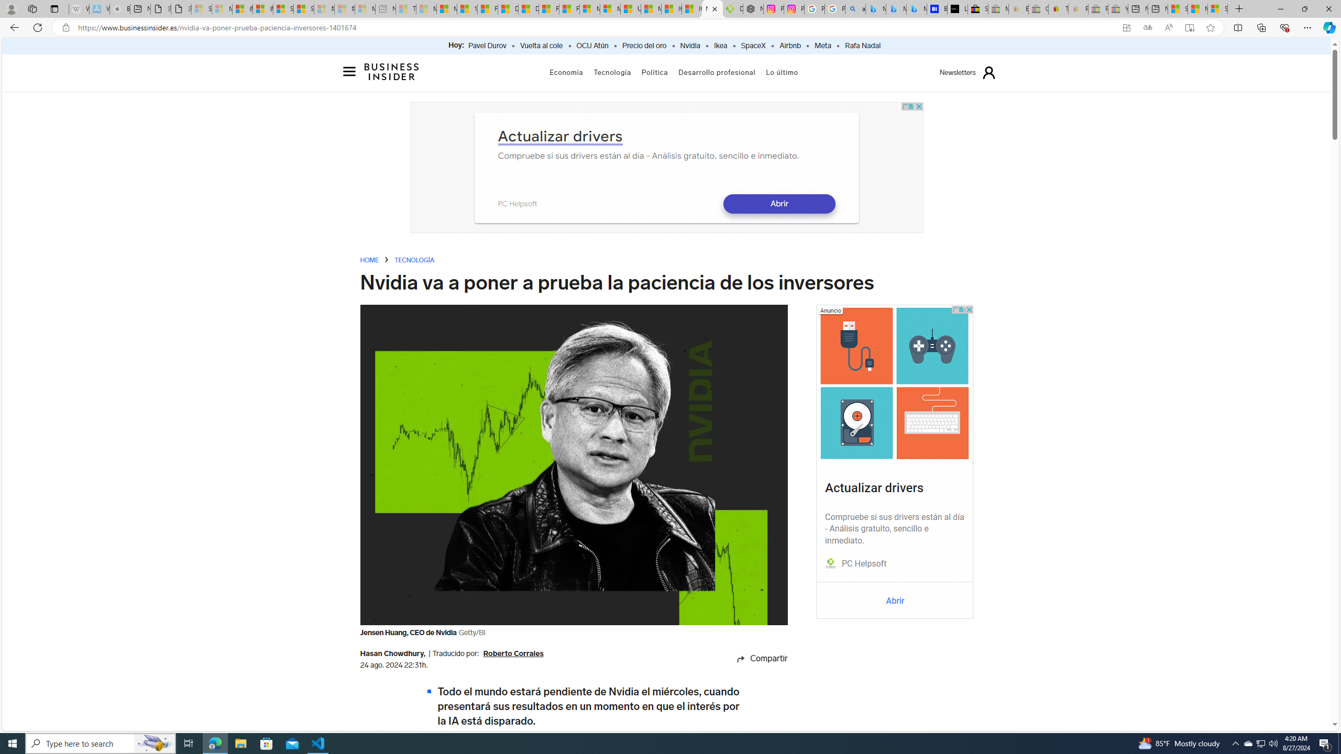 The width and height of the screenshot is (1341, 754). I want to click on Show translate options, so click(1147, 28).